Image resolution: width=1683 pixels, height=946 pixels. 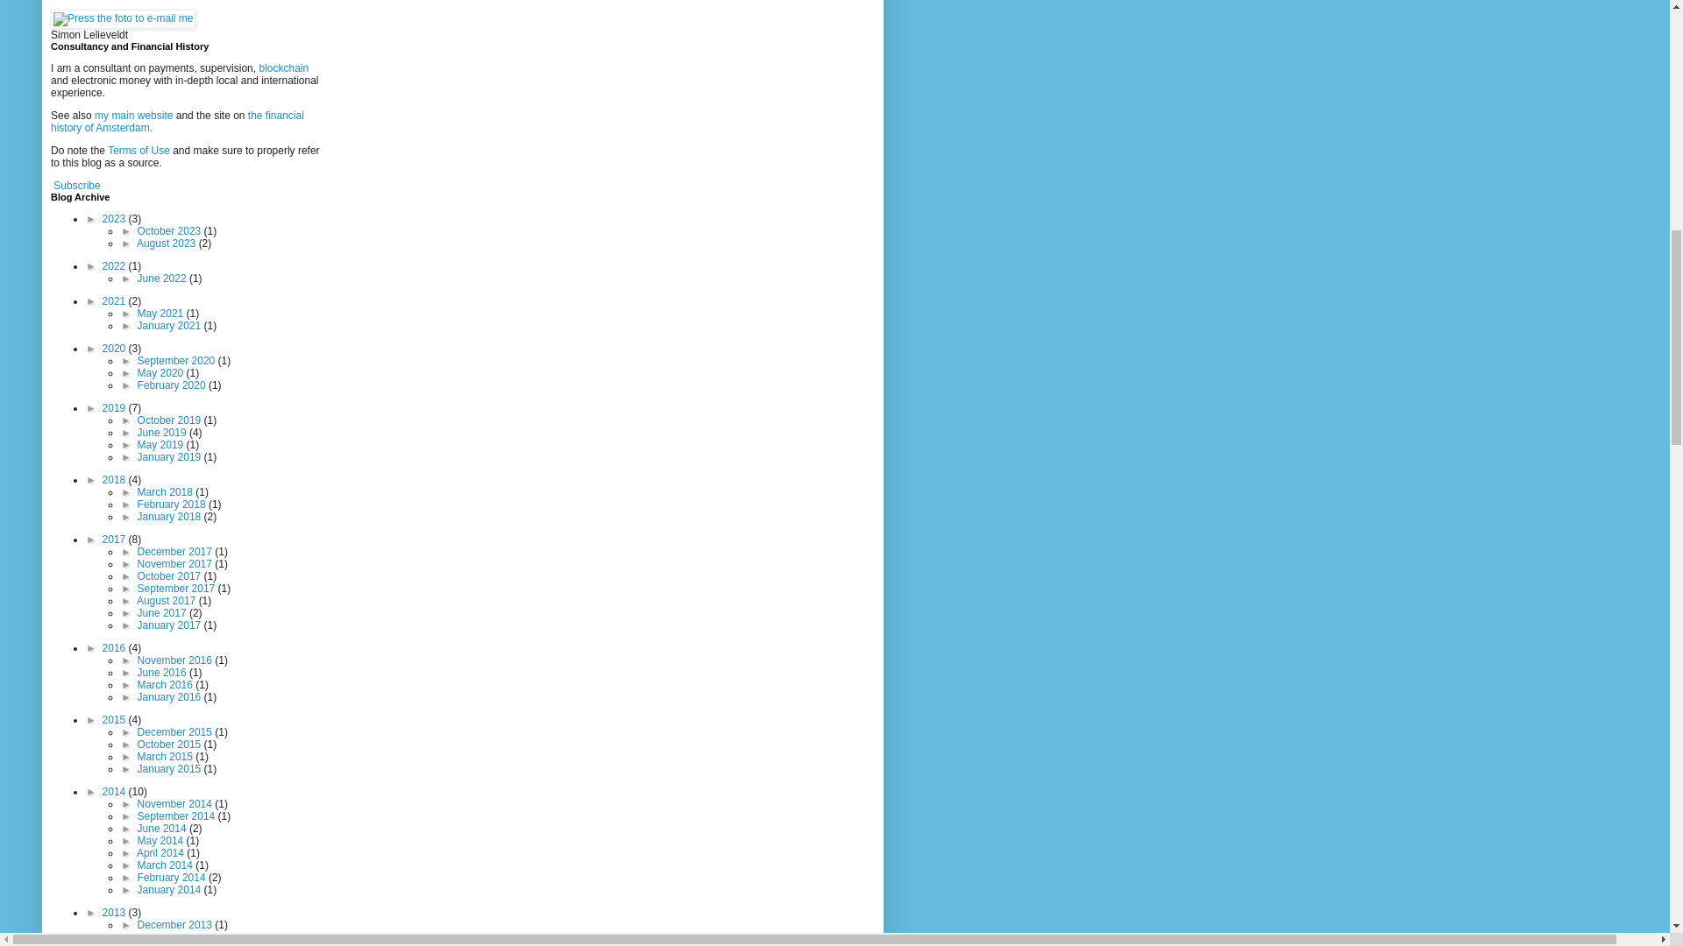 What do you see at coordinates (283, 68) in the screenshot?
I see `blockchain` at bounding box center [283, 68].